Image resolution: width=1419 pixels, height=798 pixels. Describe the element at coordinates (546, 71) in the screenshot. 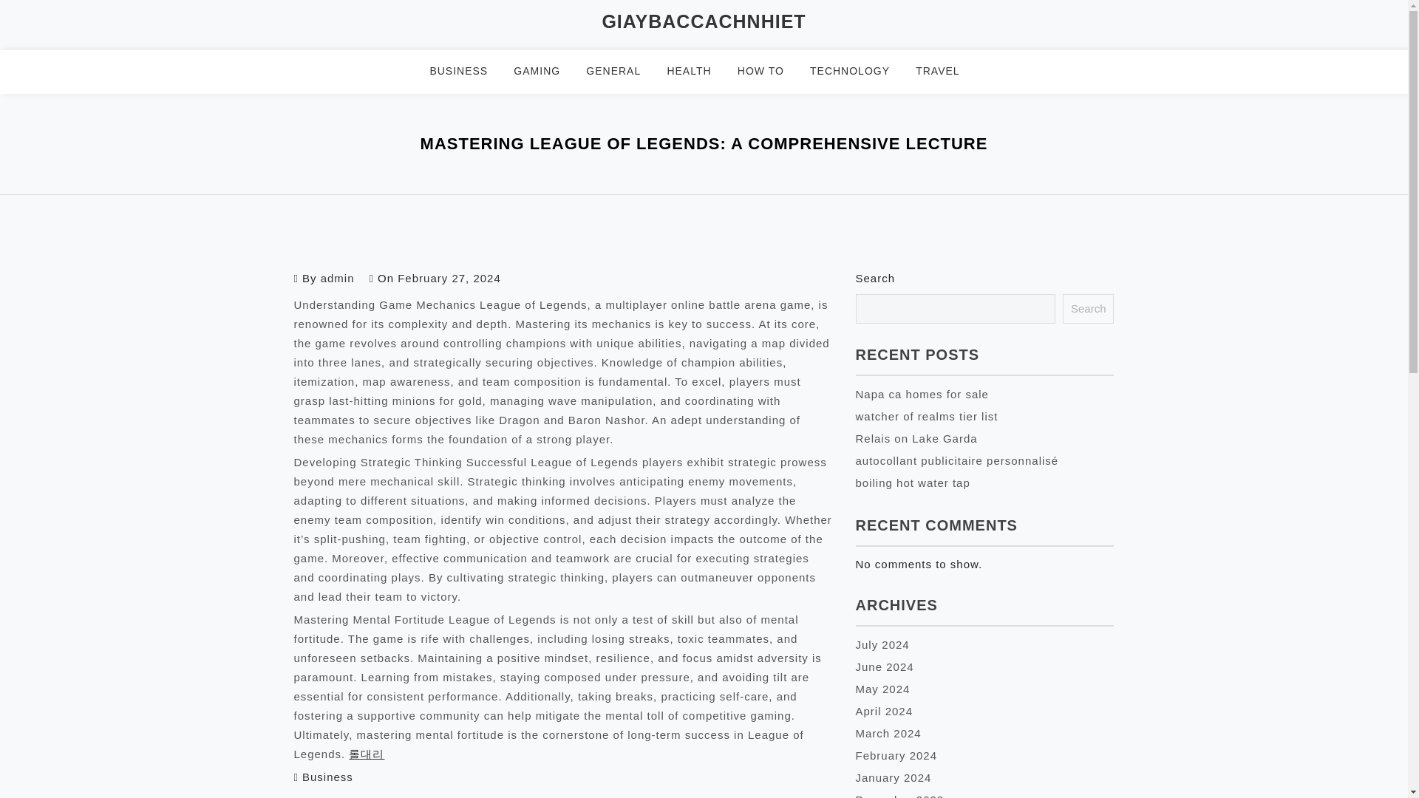

I see `GAMING` at that location.